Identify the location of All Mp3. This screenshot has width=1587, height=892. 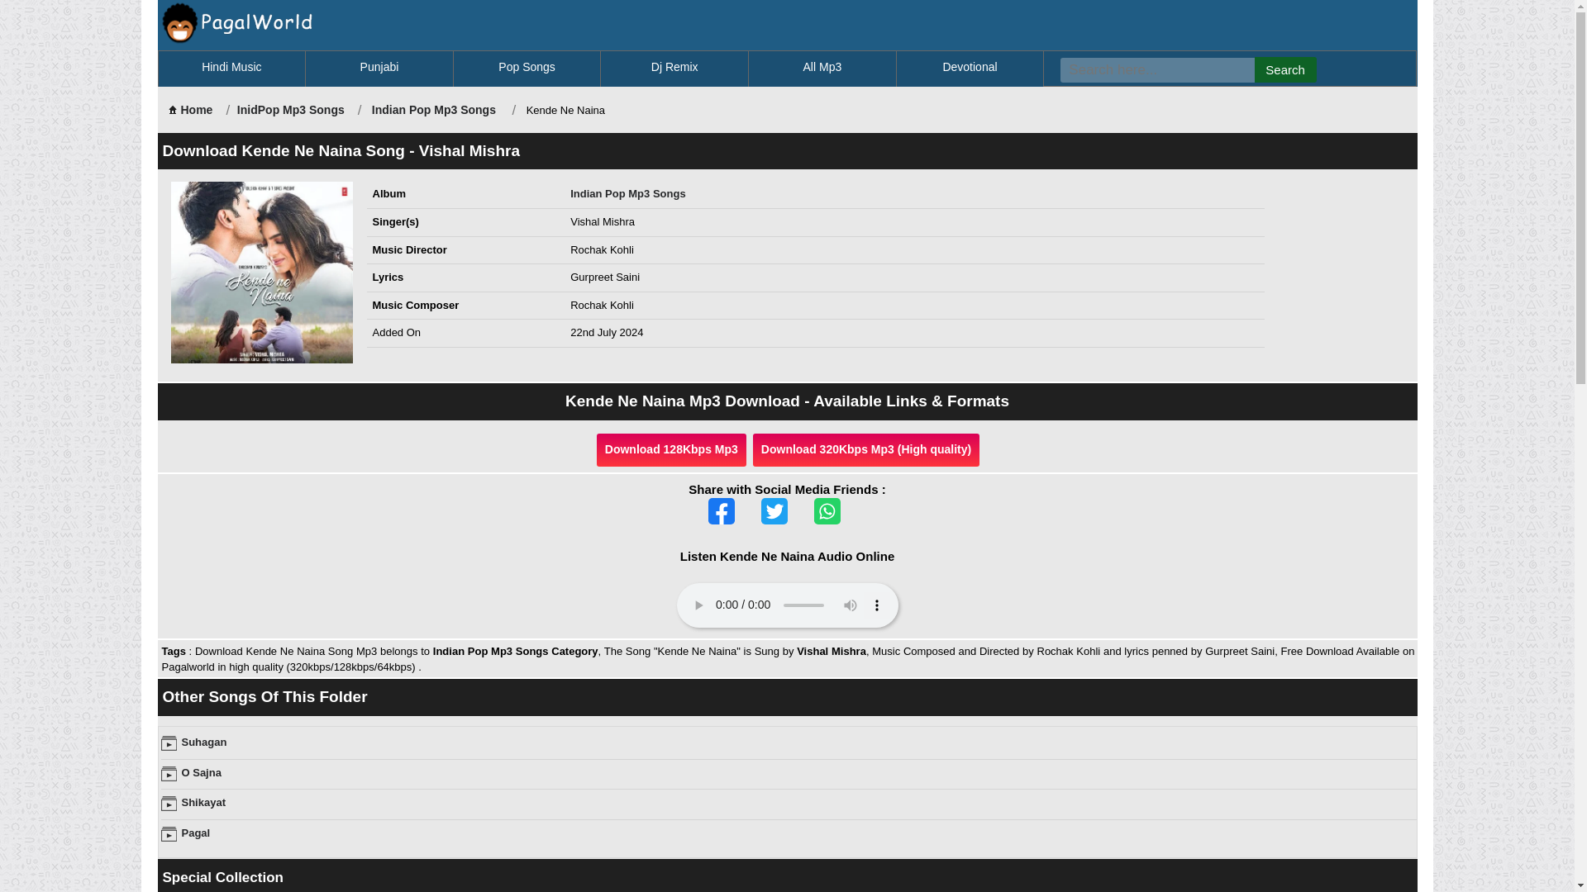
(822, 68).